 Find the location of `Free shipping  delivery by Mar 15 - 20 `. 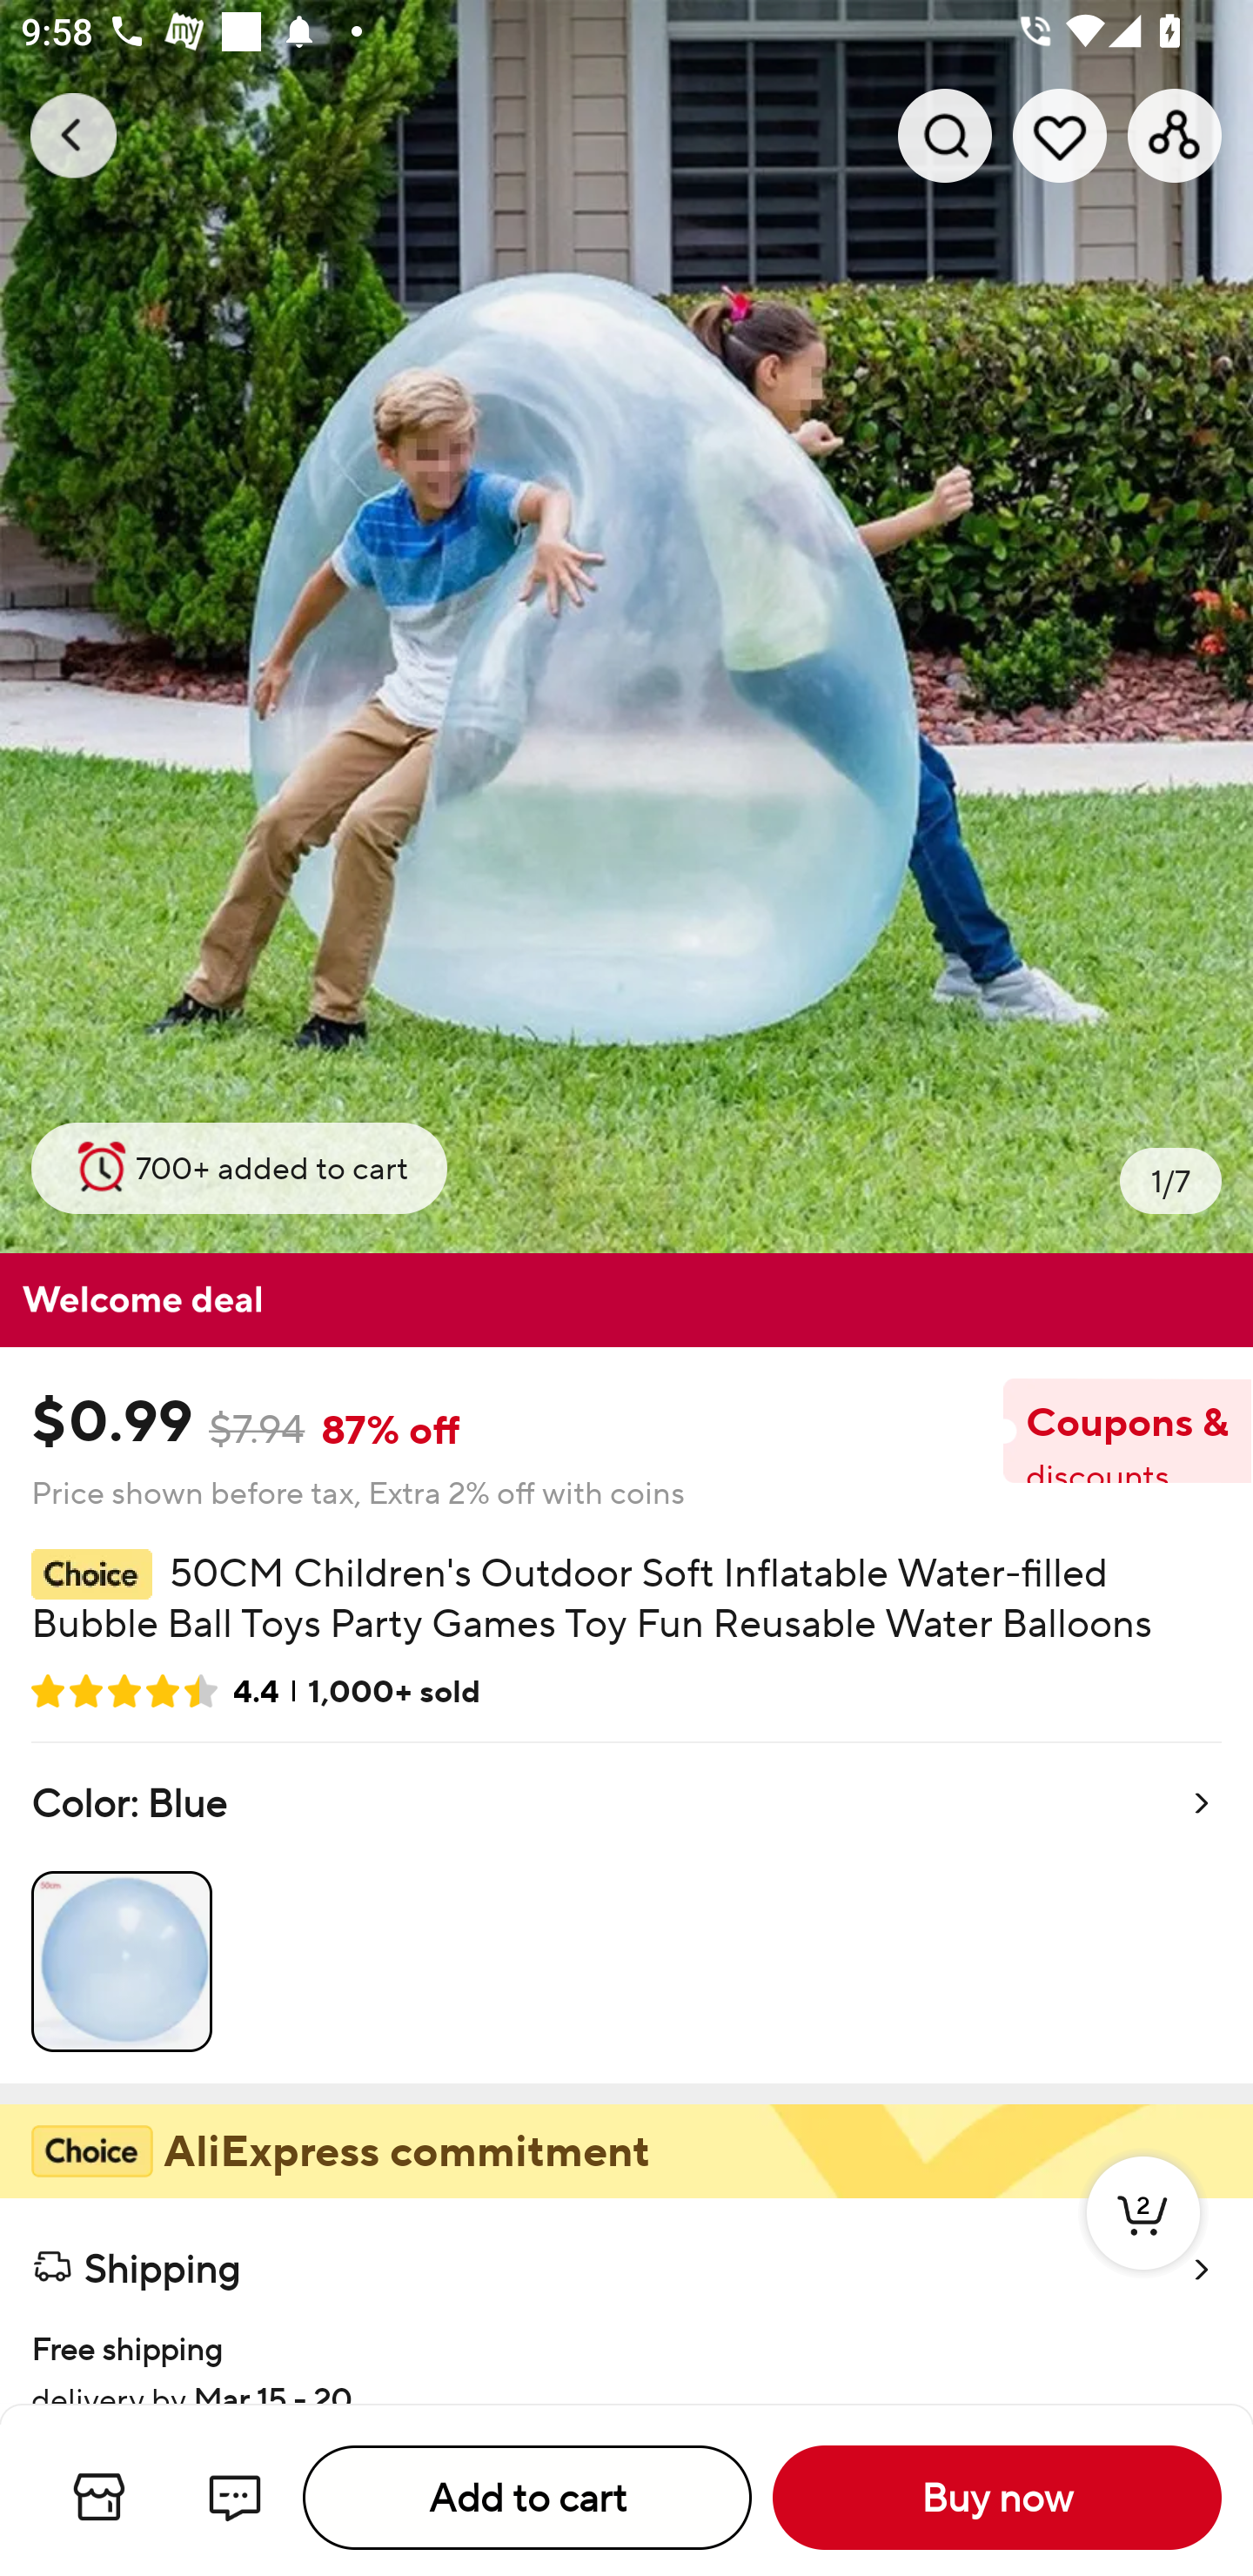

Free shipping  delivery by Mar 15 - 20  is located at coordinates (626, 2353).